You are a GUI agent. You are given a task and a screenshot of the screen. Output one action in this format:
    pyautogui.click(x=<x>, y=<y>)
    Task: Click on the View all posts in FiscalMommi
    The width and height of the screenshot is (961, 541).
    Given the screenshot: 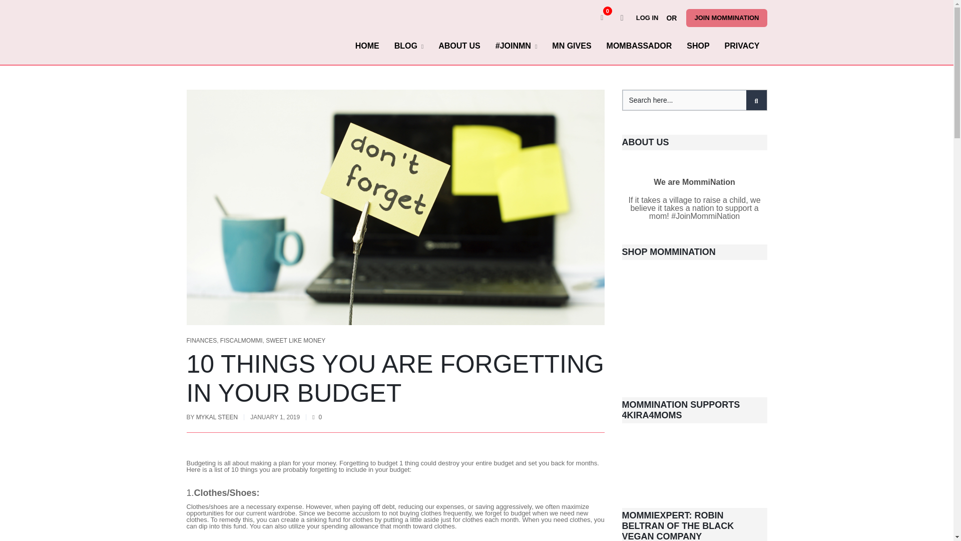 What is the action you would take?
    pyautogui.click(x=241, y=340)
    